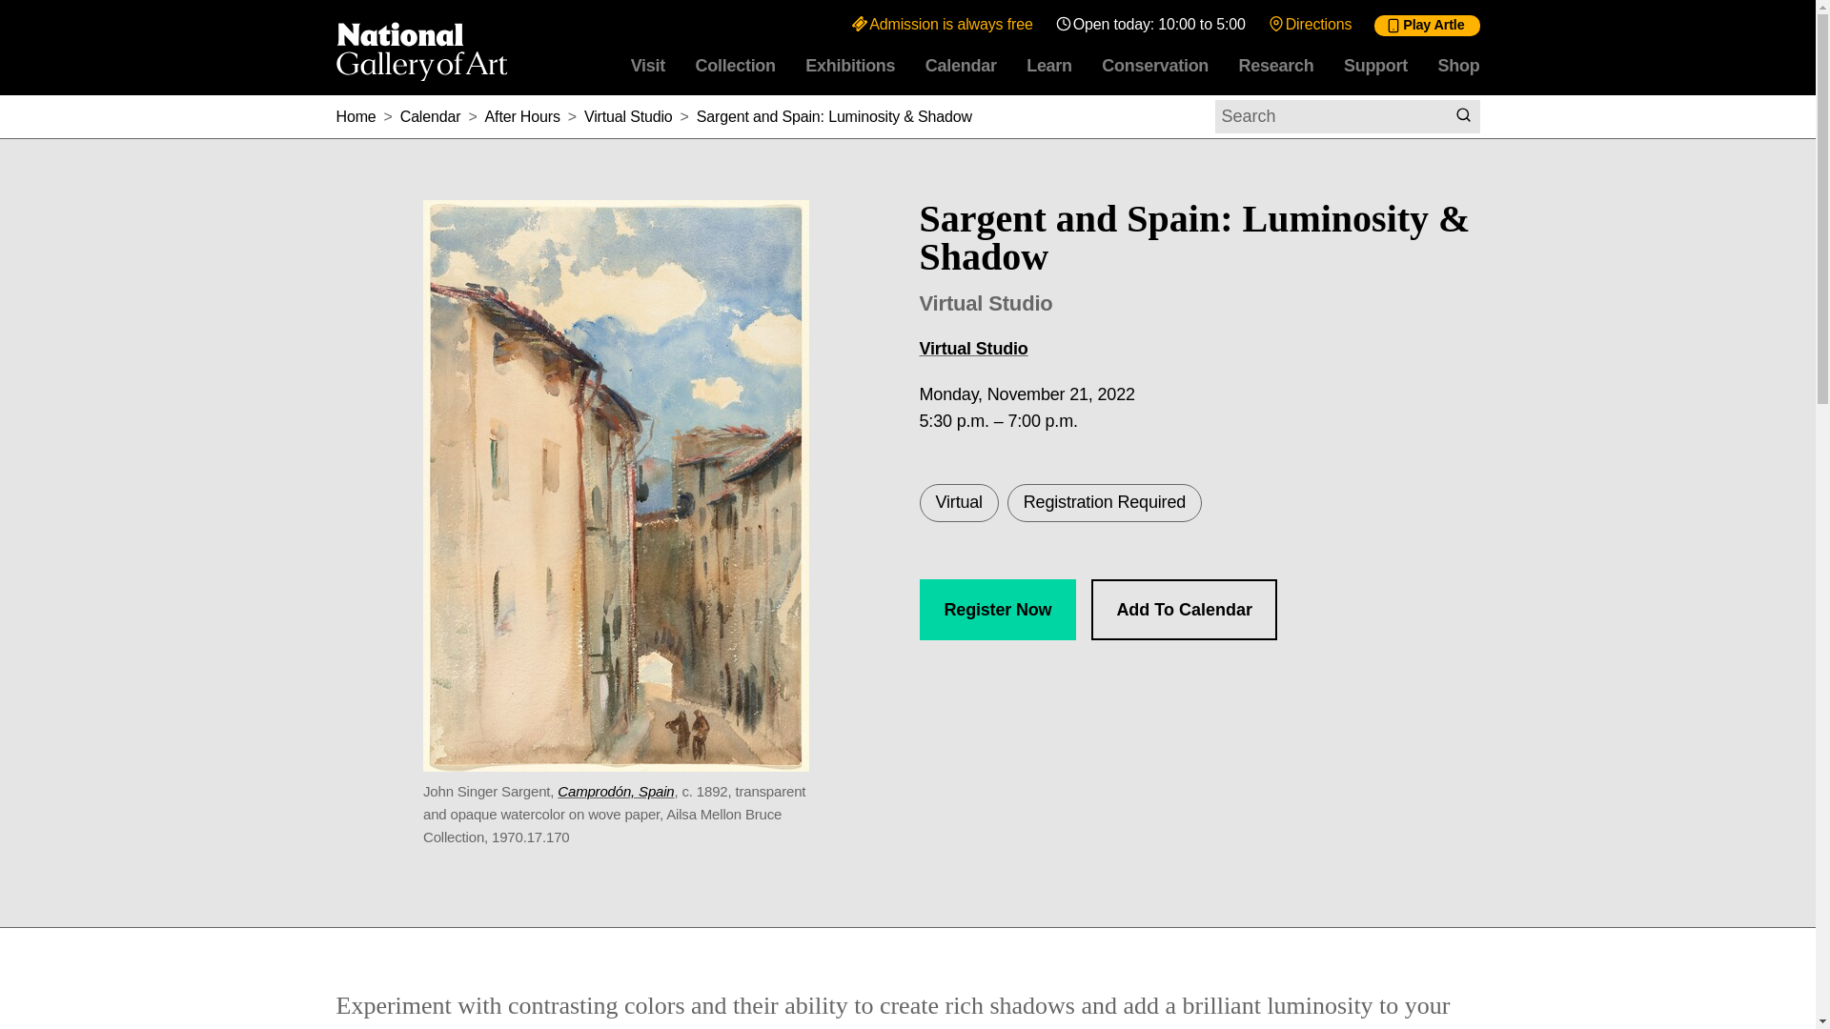 The image size is (1830, 1029). What do you see at coordinates (1426, 25) in the screenshot?
I see `Play Artle` at bounding box center [1426, 25].